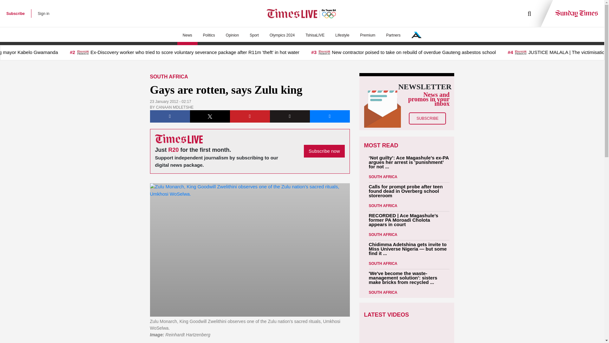  I want to click on Sign in, so click(43, 13).